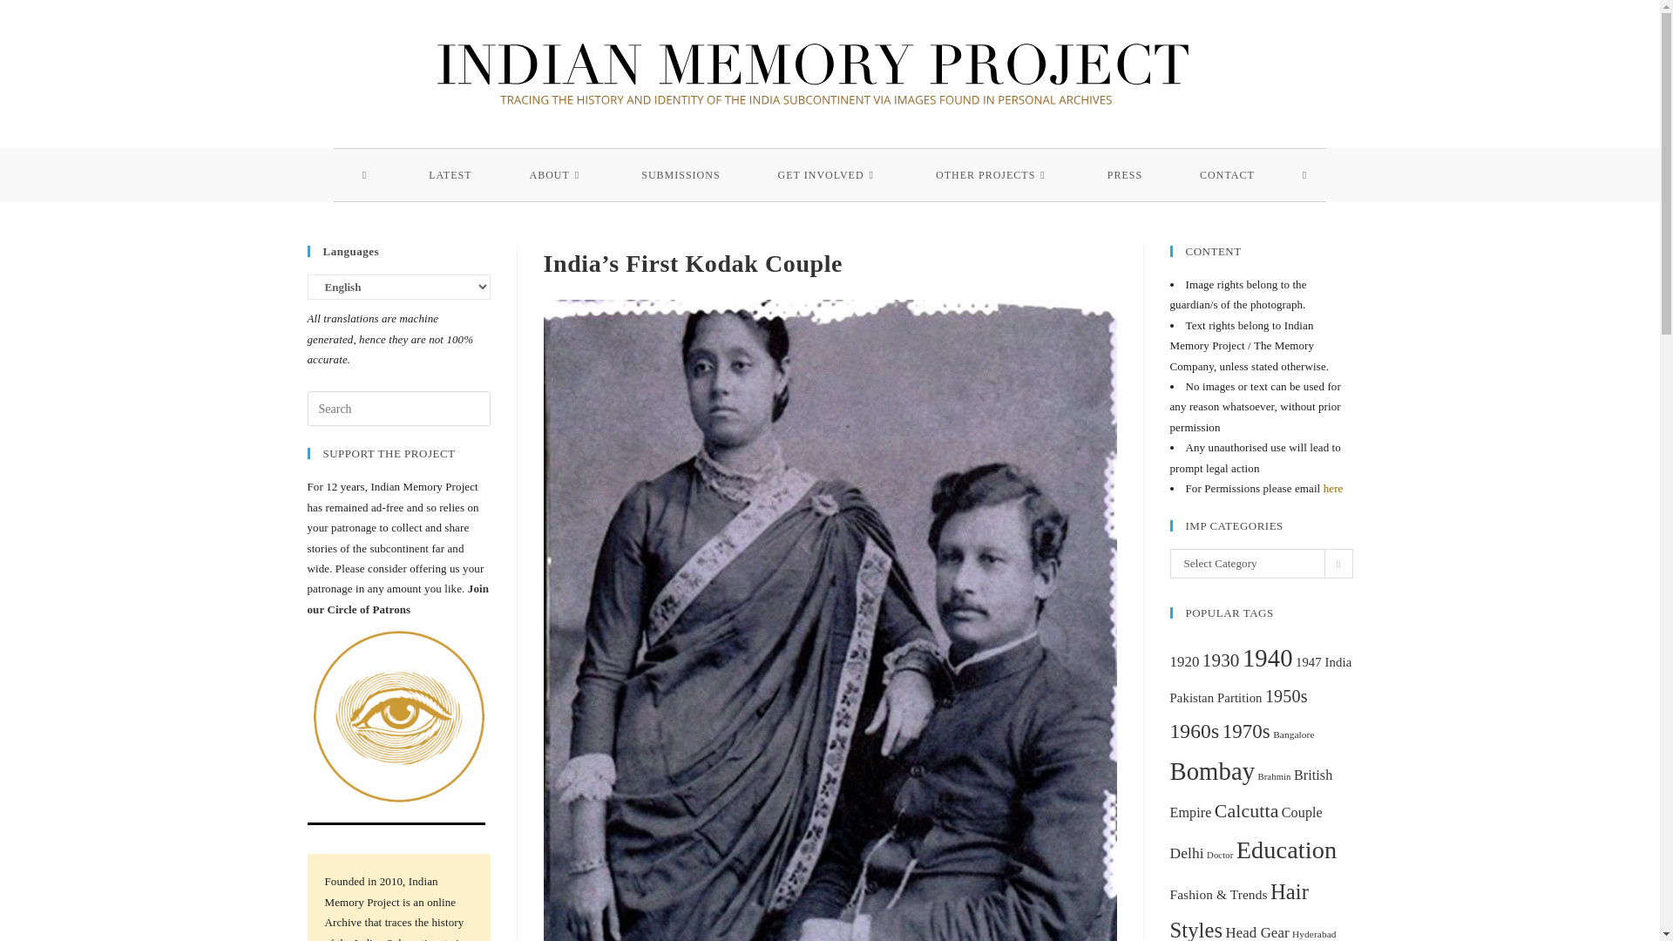  Describe the element at coordinates (1125, 174) in the screenshot. I see `PRESS` at that location.